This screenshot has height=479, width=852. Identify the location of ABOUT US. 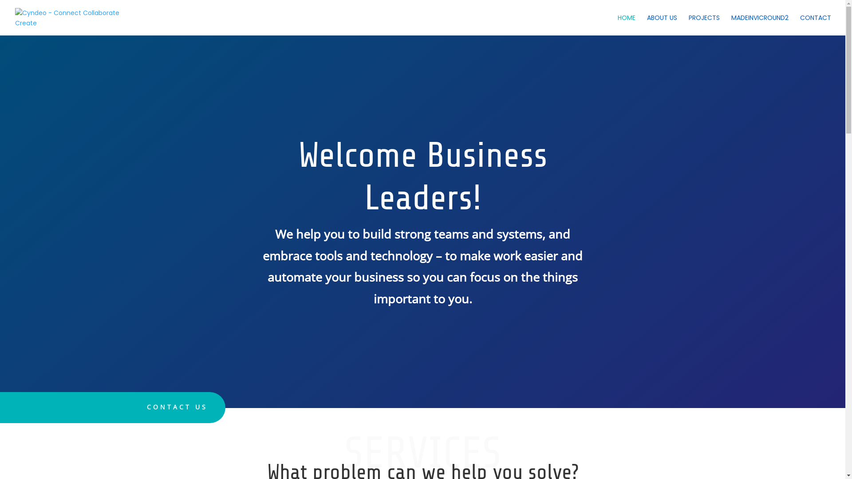
(662, 25).